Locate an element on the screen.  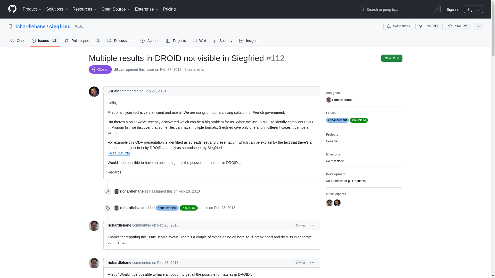
3 is located at coordinates (98, 41).